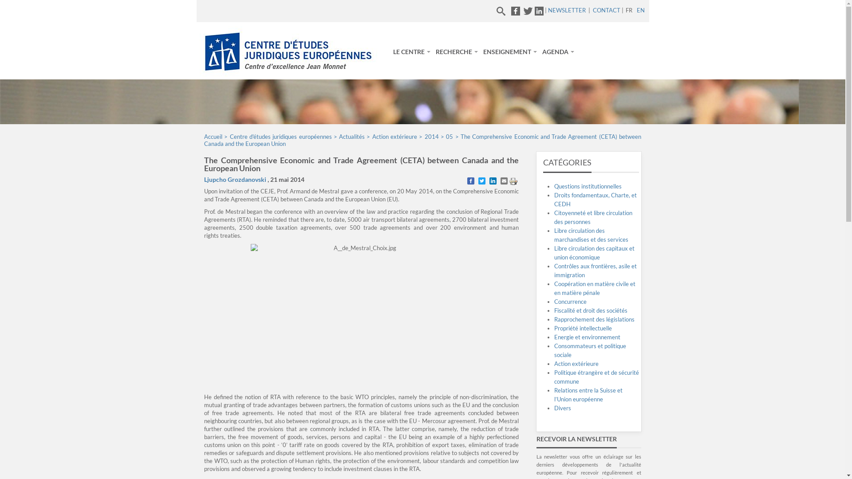  What do you see at coordinates (450, 137) in the screenshot?
I see `05` at bounding box center [450, 137].